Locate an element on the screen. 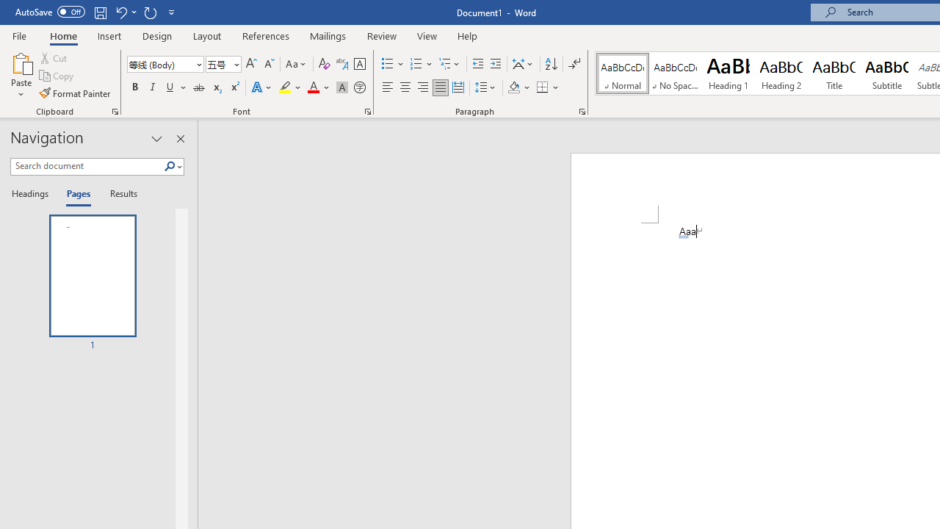 The height and width of the screenshot is (529, 940). Customize Quick Access Toolbar is located at coordinates (172, 12).